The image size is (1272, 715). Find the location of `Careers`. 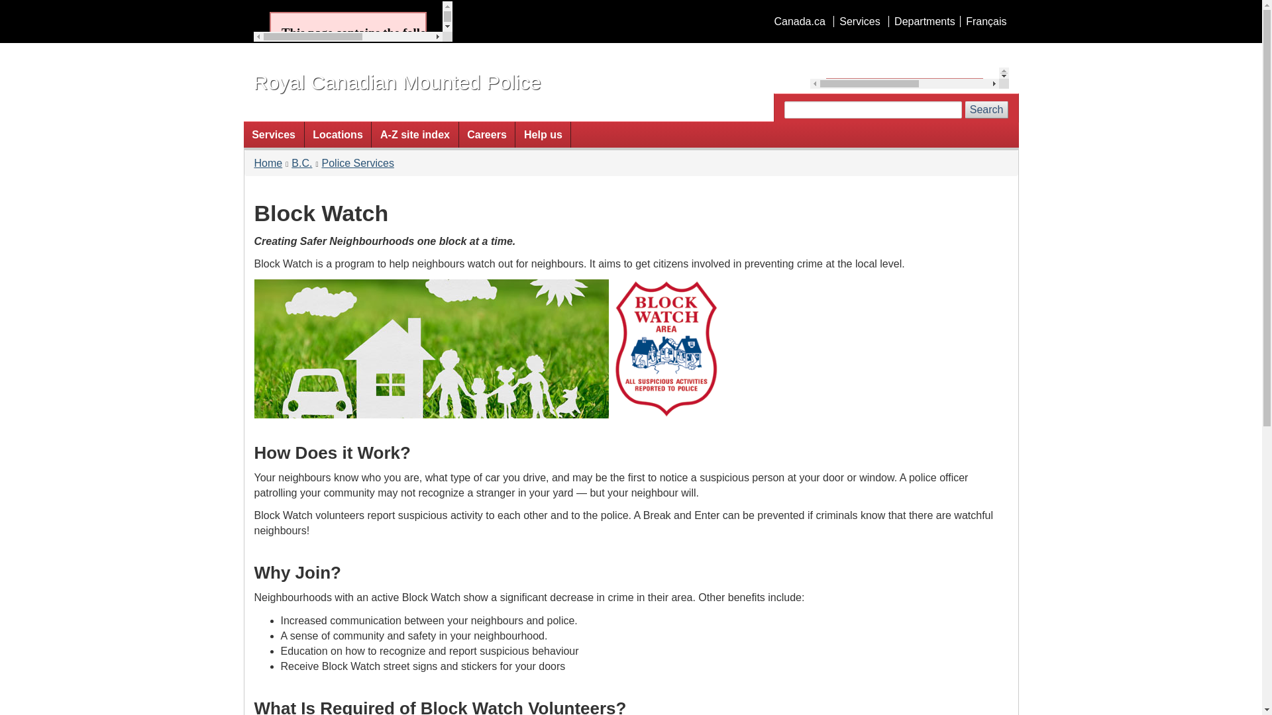

Careers is located at coordinates (487, 134).